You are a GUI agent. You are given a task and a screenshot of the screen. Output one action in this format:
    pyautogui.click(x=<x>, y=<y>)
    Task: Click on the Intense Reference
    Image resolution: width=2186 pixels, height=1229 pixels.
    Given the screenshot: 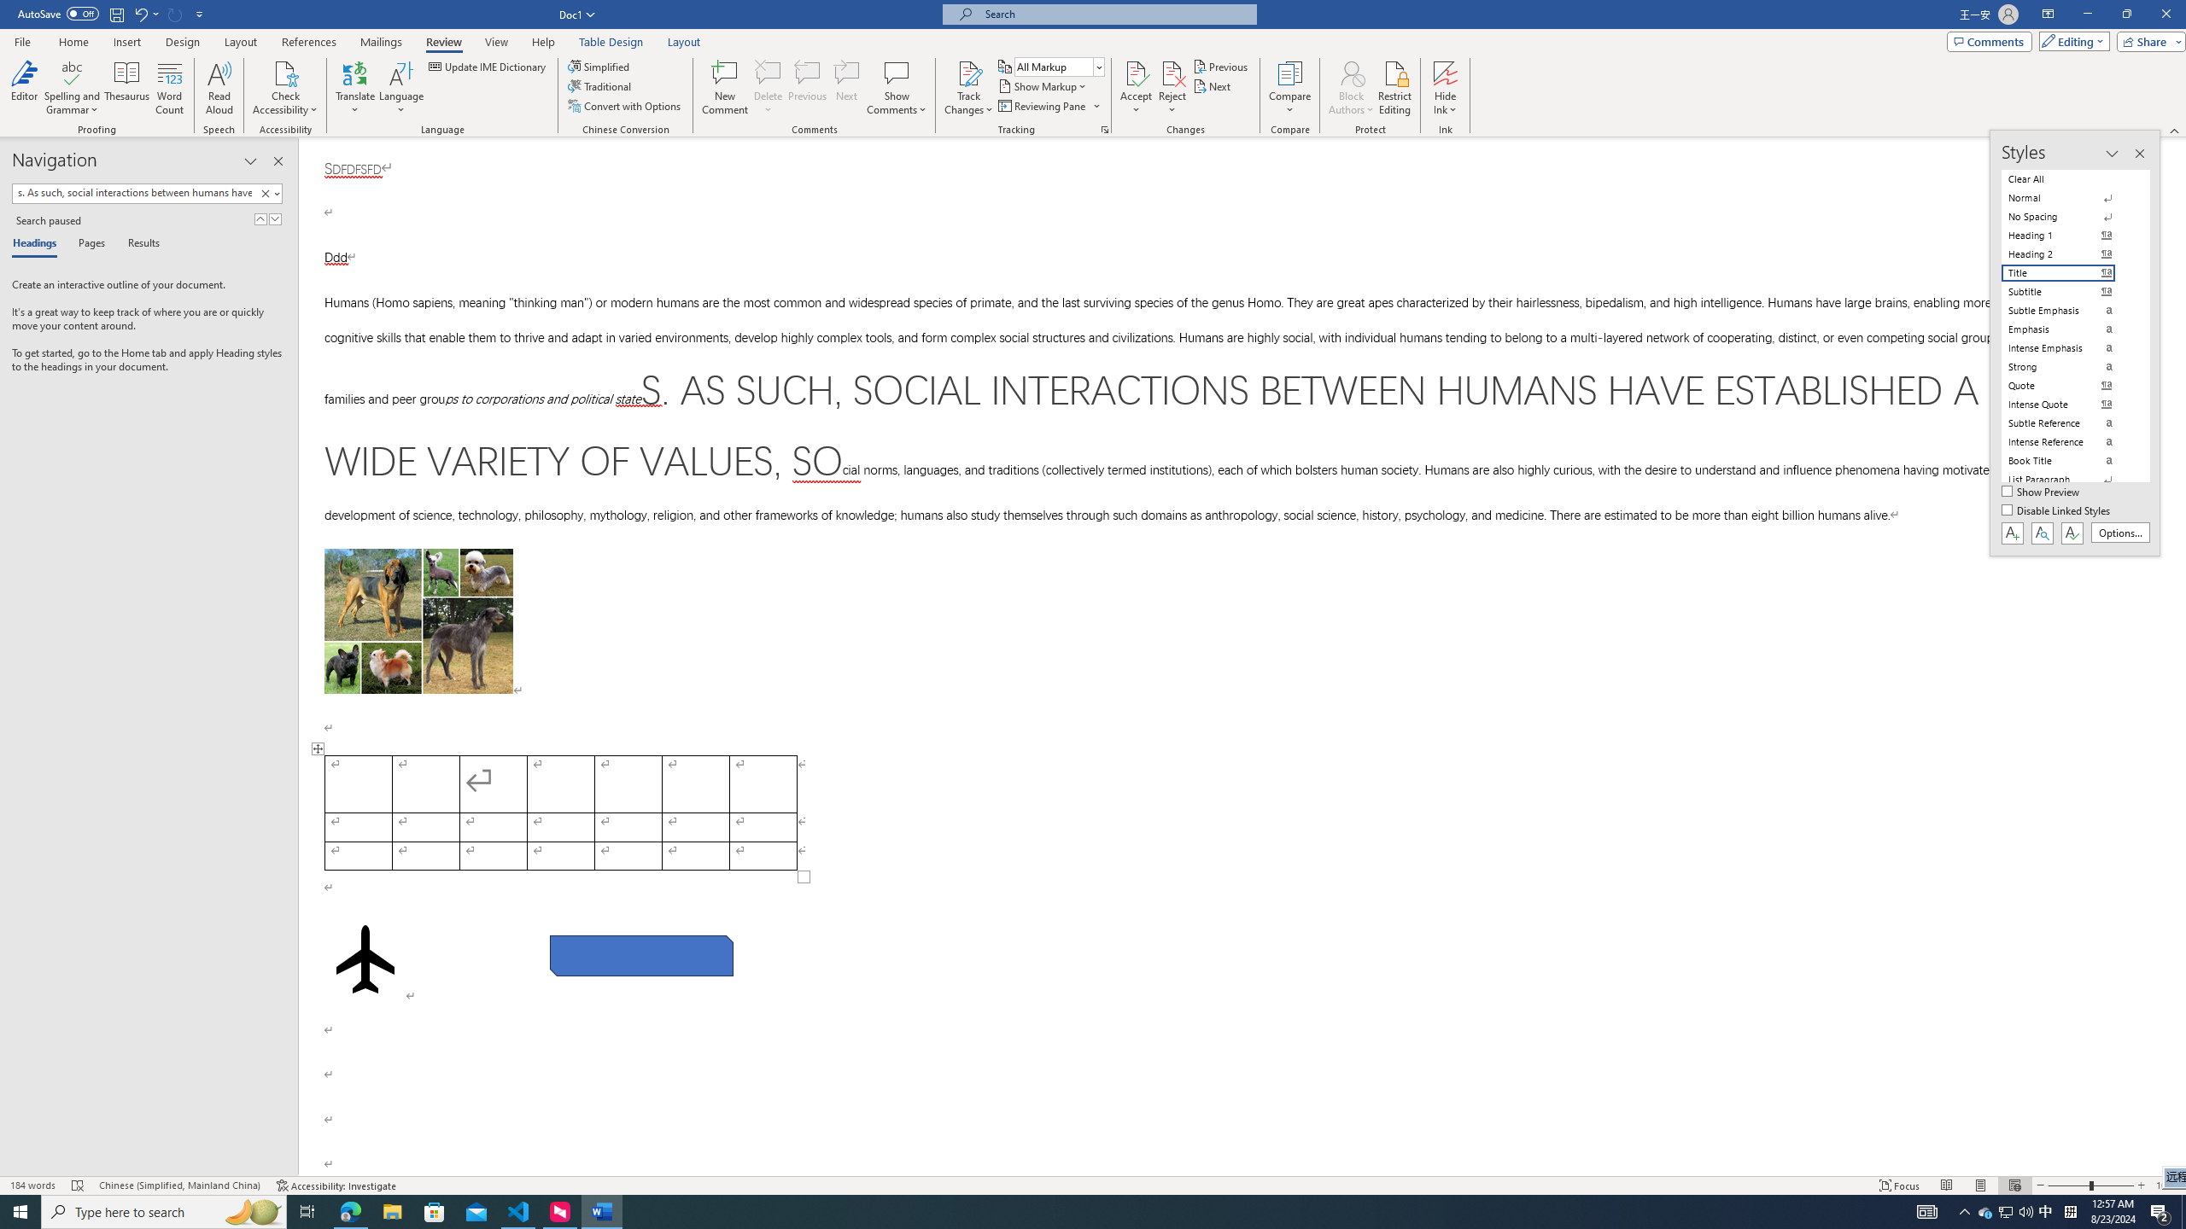 What is the action you would take?
    pyautogui.click(x=2068, y=441)
    